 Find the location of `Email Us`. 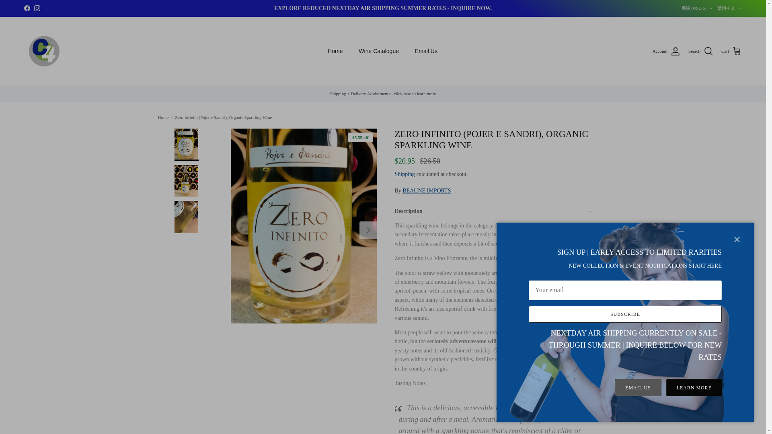

Email Us is located at coordinates (426, 51).